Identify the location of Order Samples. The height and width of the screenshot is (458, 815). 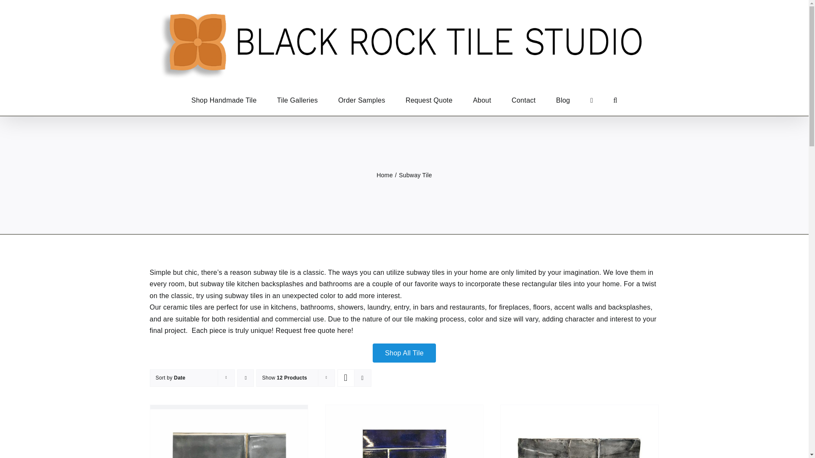
(362, 100).